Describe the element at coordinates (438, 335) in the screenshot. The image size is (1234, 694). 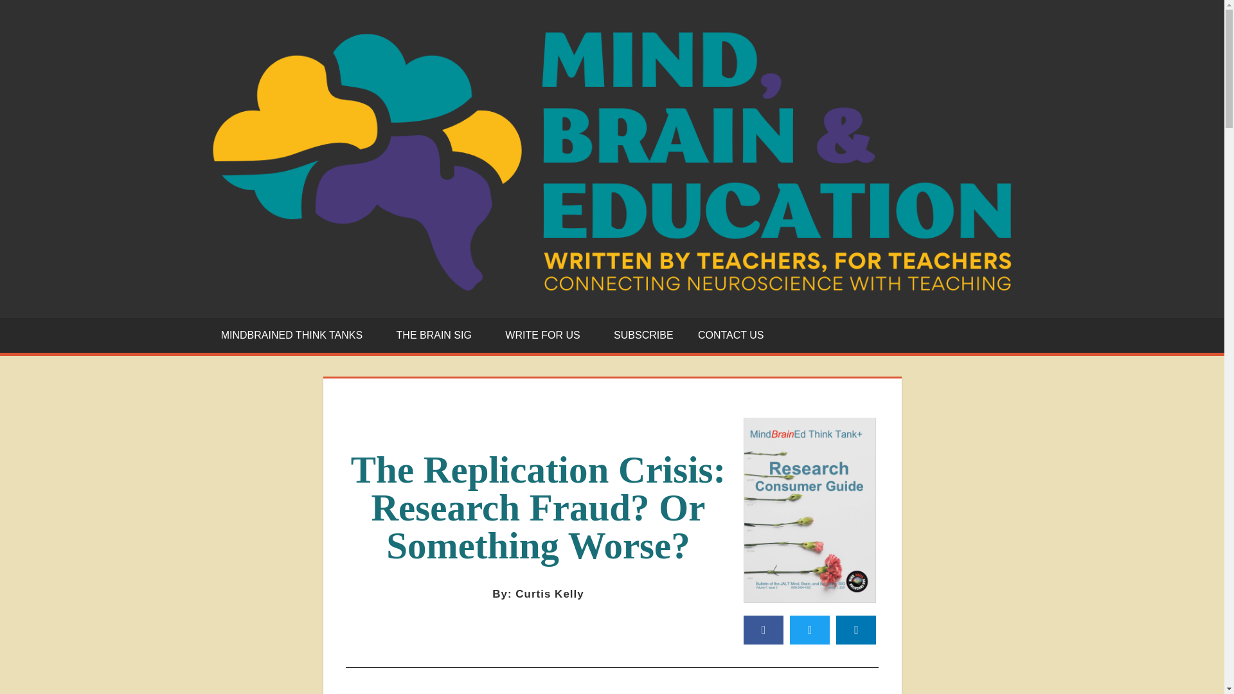
I see `THE BRAIN SIG` at that location.